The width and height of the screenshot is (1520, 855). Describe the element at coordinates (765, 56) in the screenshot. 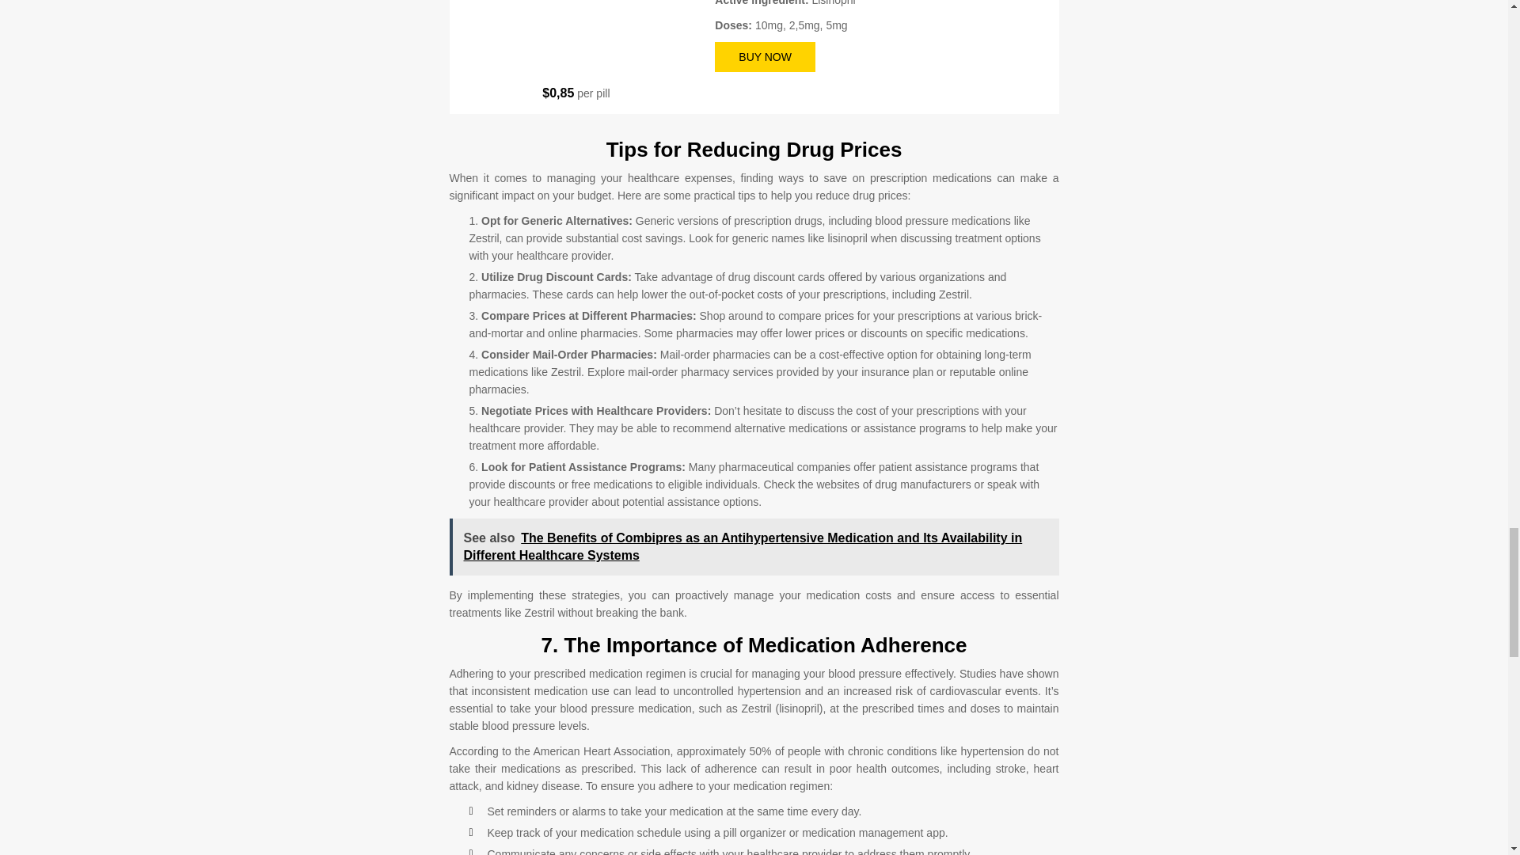

I see `Buy Now` at that location.